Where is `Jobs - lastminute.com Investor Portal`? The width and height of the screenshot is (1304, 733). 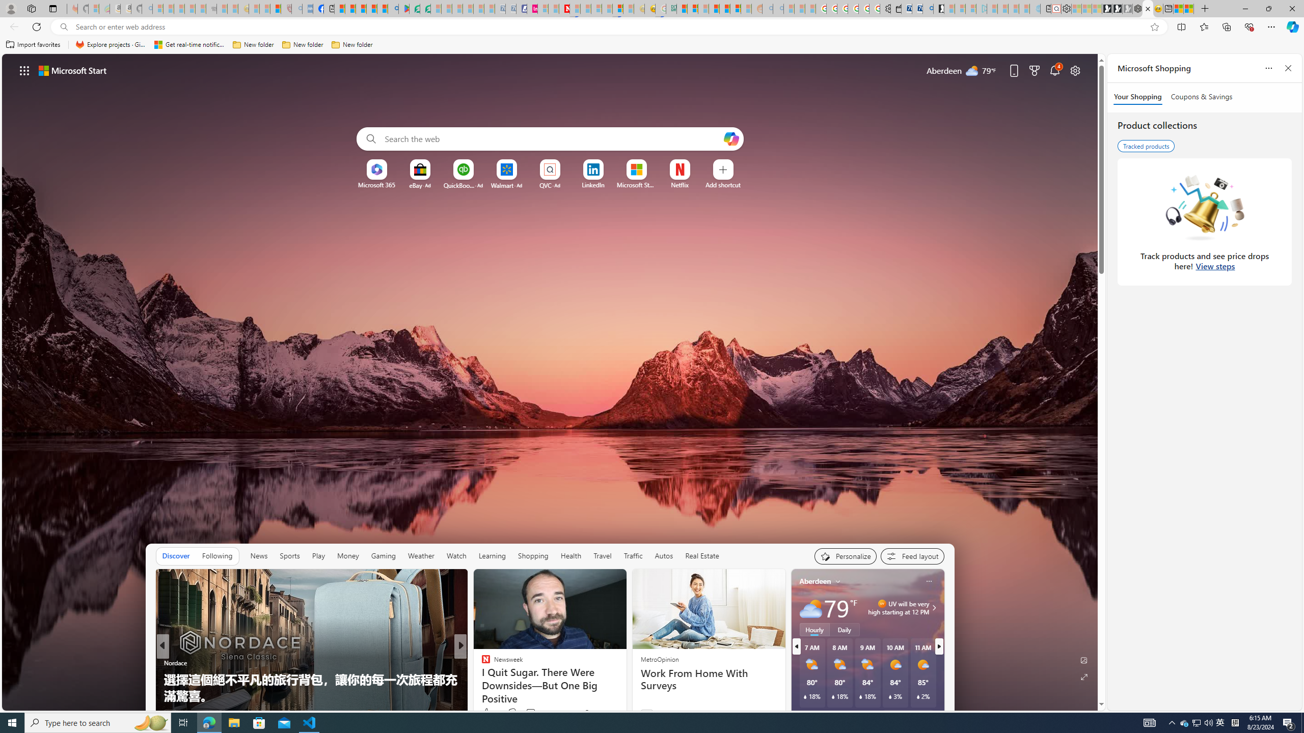
Jobs - lastminute.com Investor Portal is located at coordinates (532, 9).